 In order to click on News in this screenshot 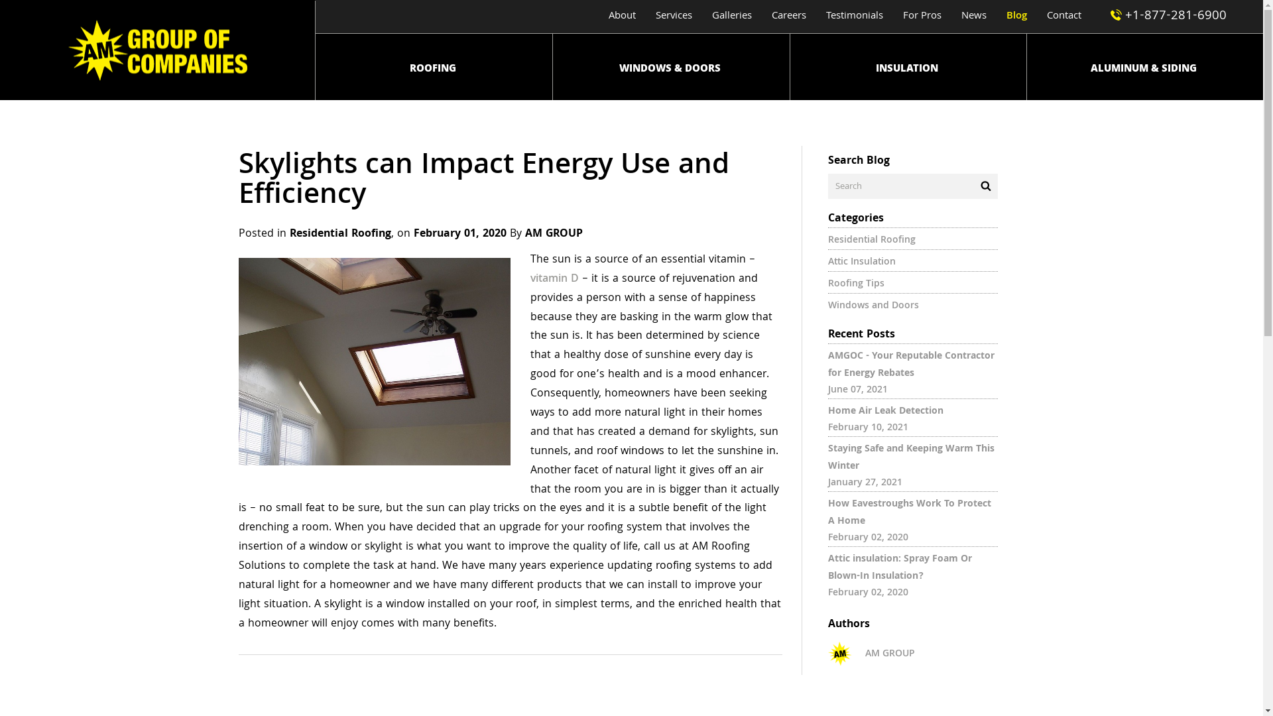, I will do `click(974, 17)`.